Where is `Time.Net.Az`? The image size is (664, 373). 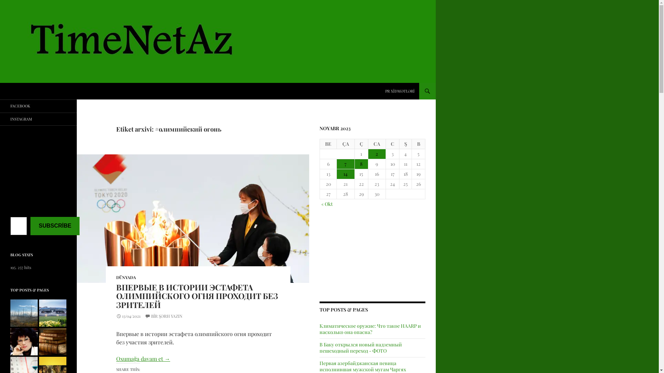
Time.Net.Az is located at coordinates (22, 91).